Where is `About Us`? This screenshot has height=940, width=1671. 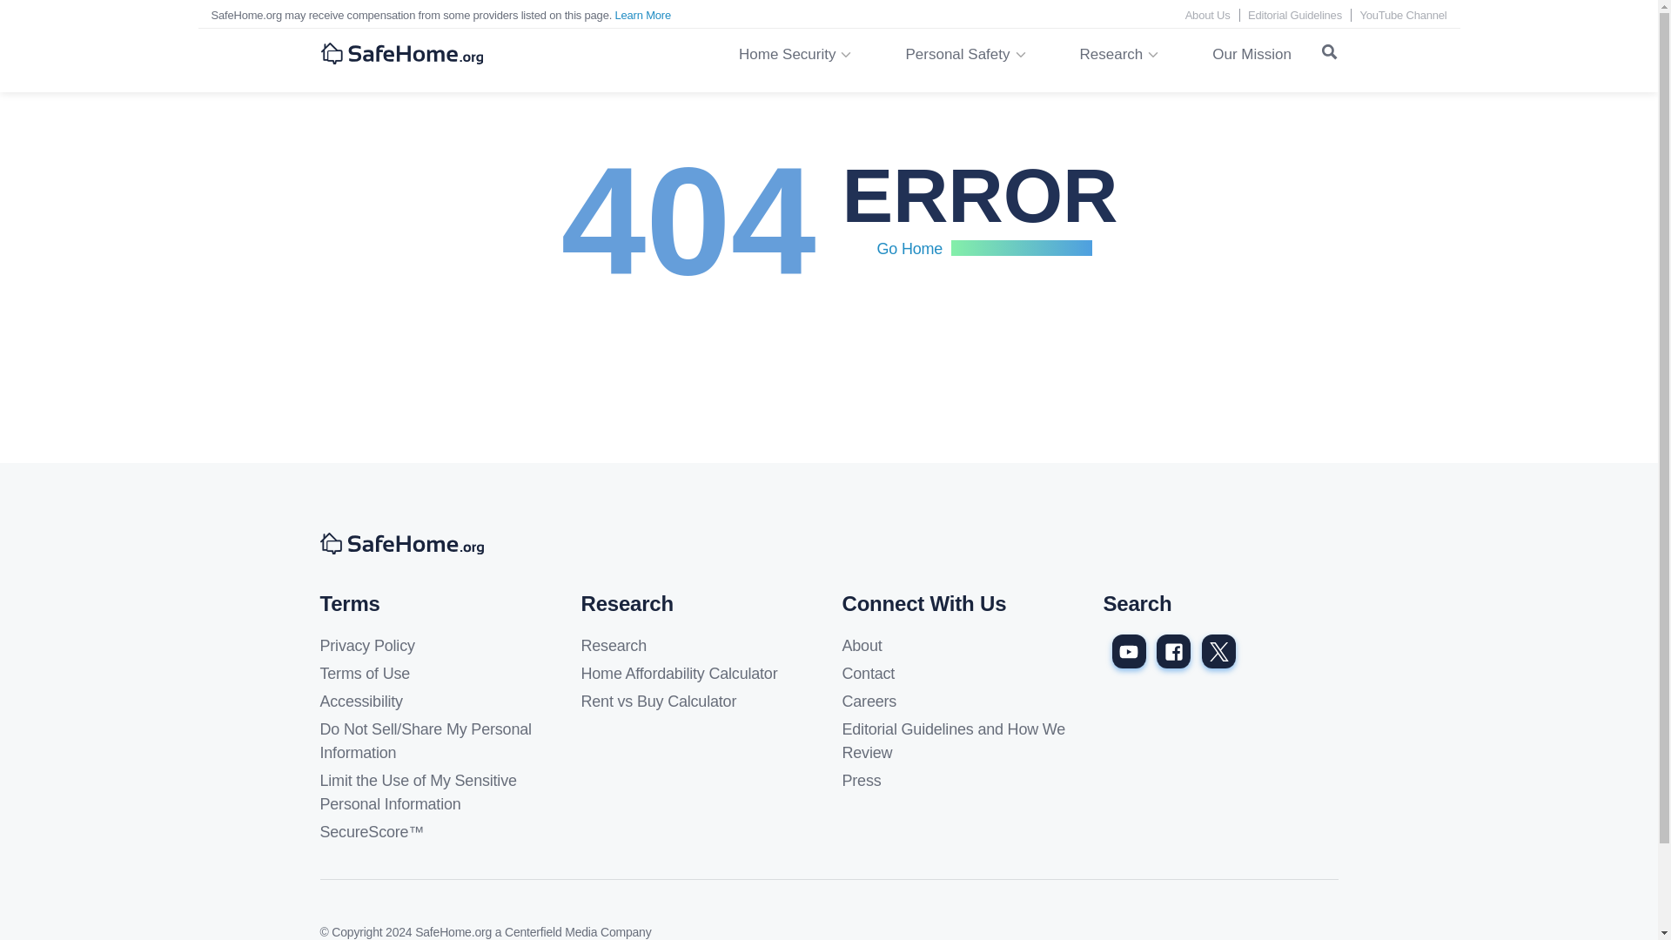
About Us is located at coordinates (1207, 14).